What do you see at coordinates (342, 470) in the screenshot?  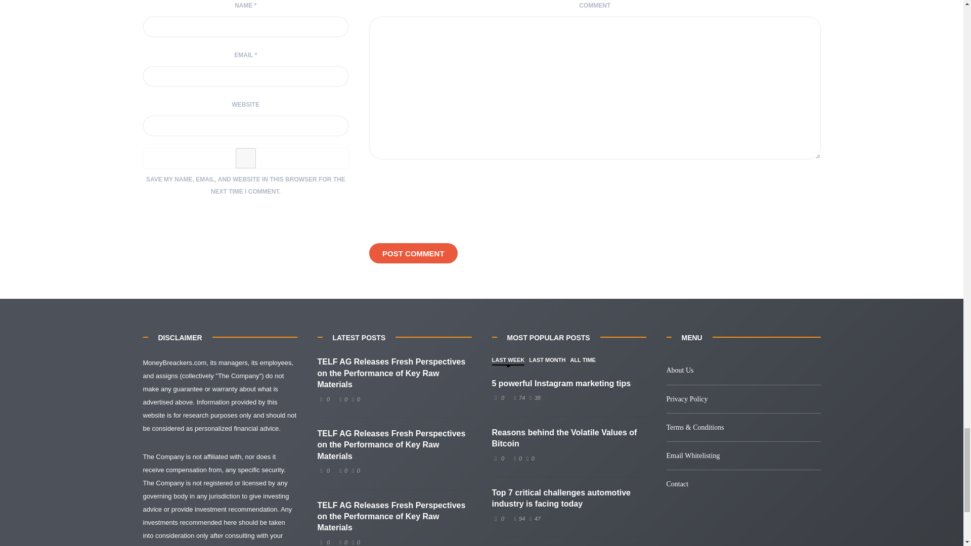 I see `I like this` at bounding box center [342, 470].